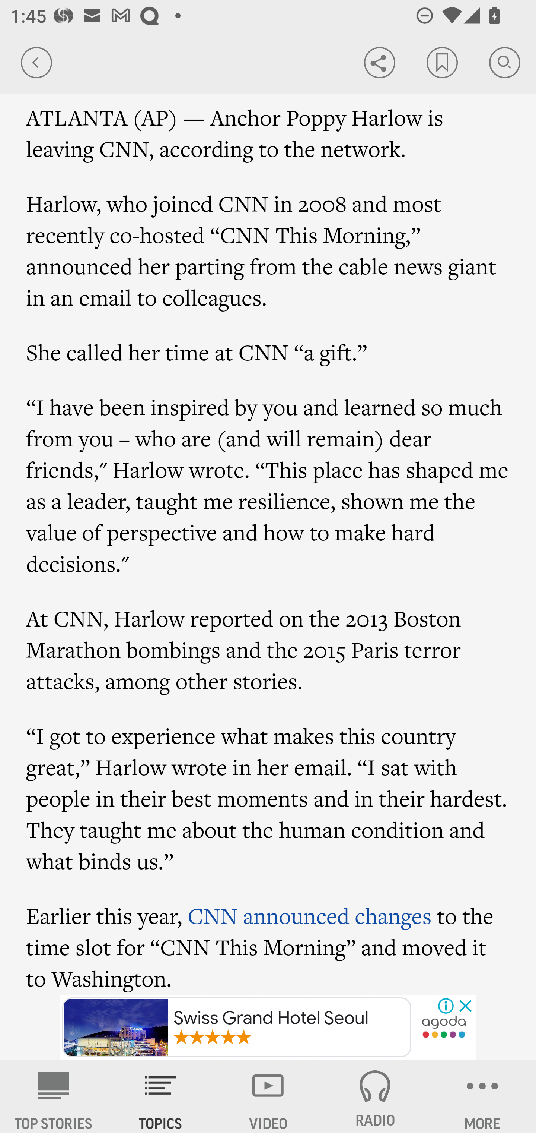 The image size is (536, 1133). What do you see at coordinates (444, 1028) in the screenshot?
I see `partnersearch` at bounding box center [444, 1028].